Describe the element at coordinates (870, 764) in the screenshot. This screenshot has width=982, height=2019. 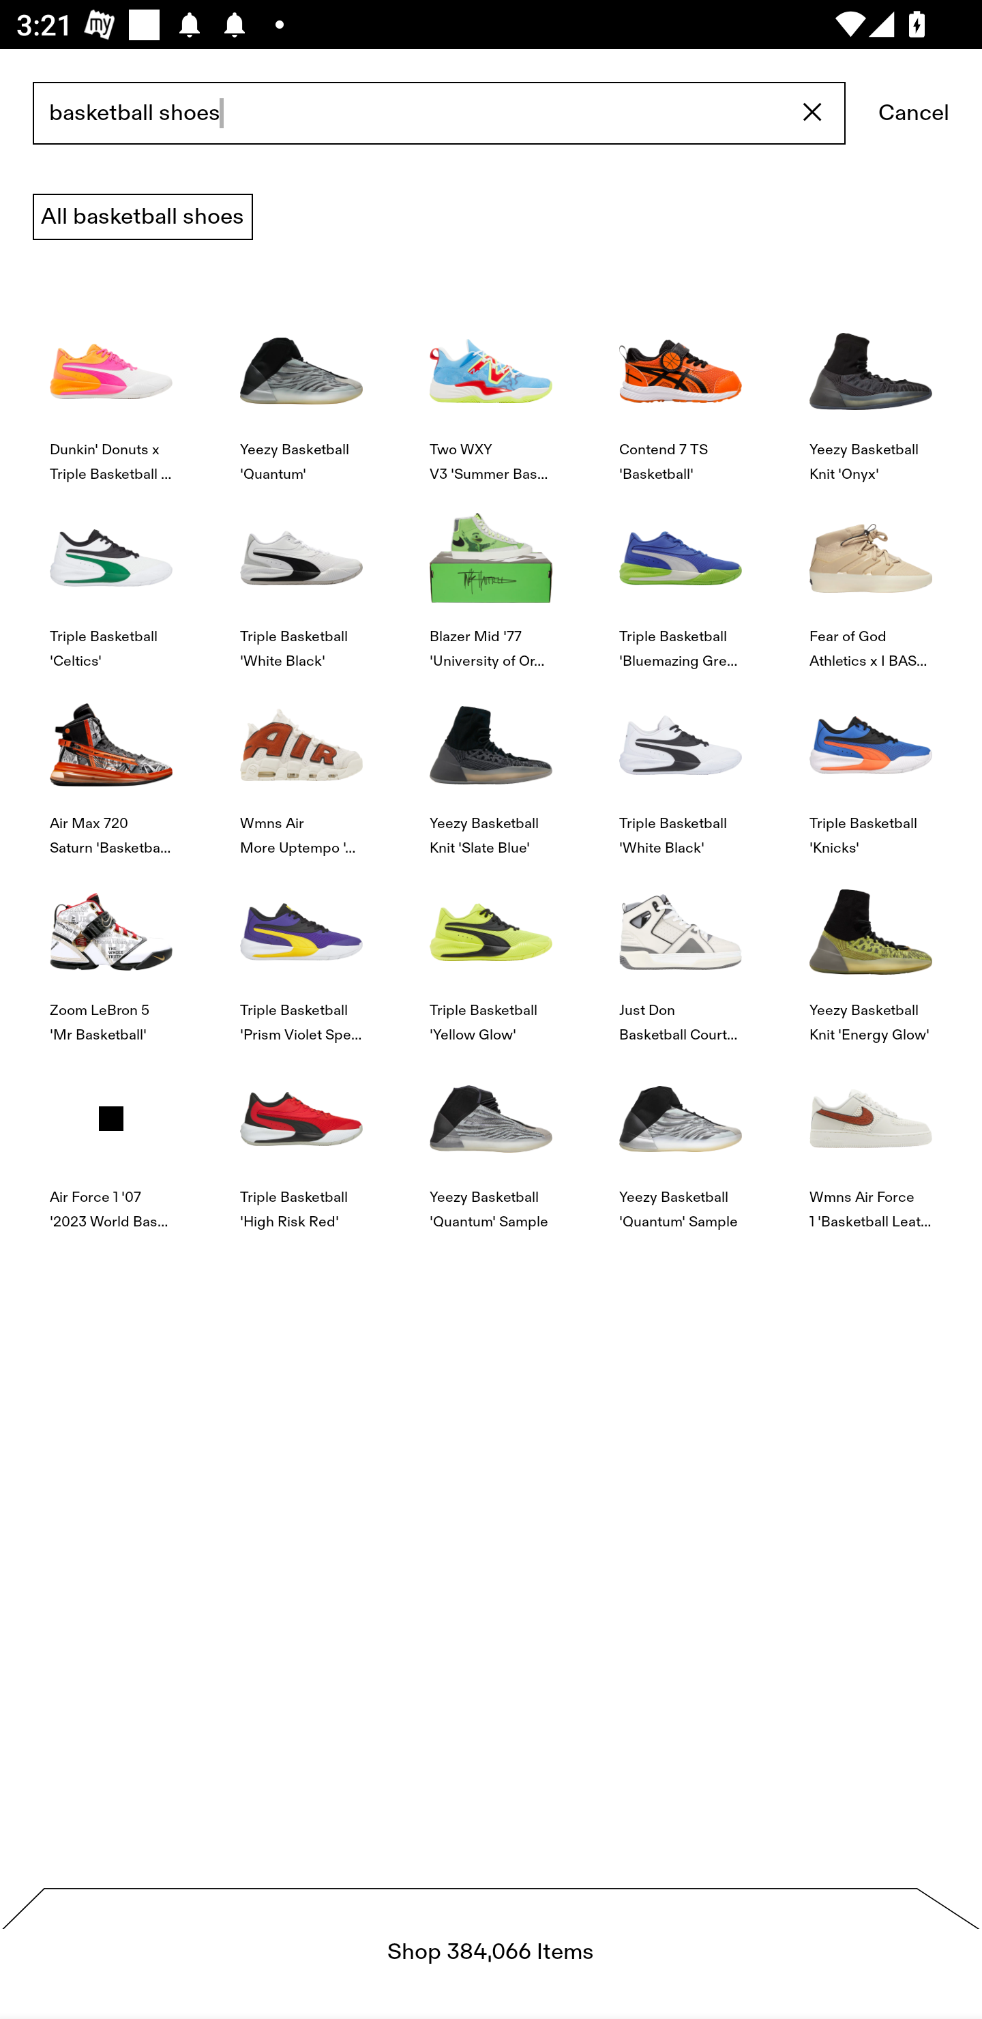
I see `Triple Basketball 'Knicks'` at that location.